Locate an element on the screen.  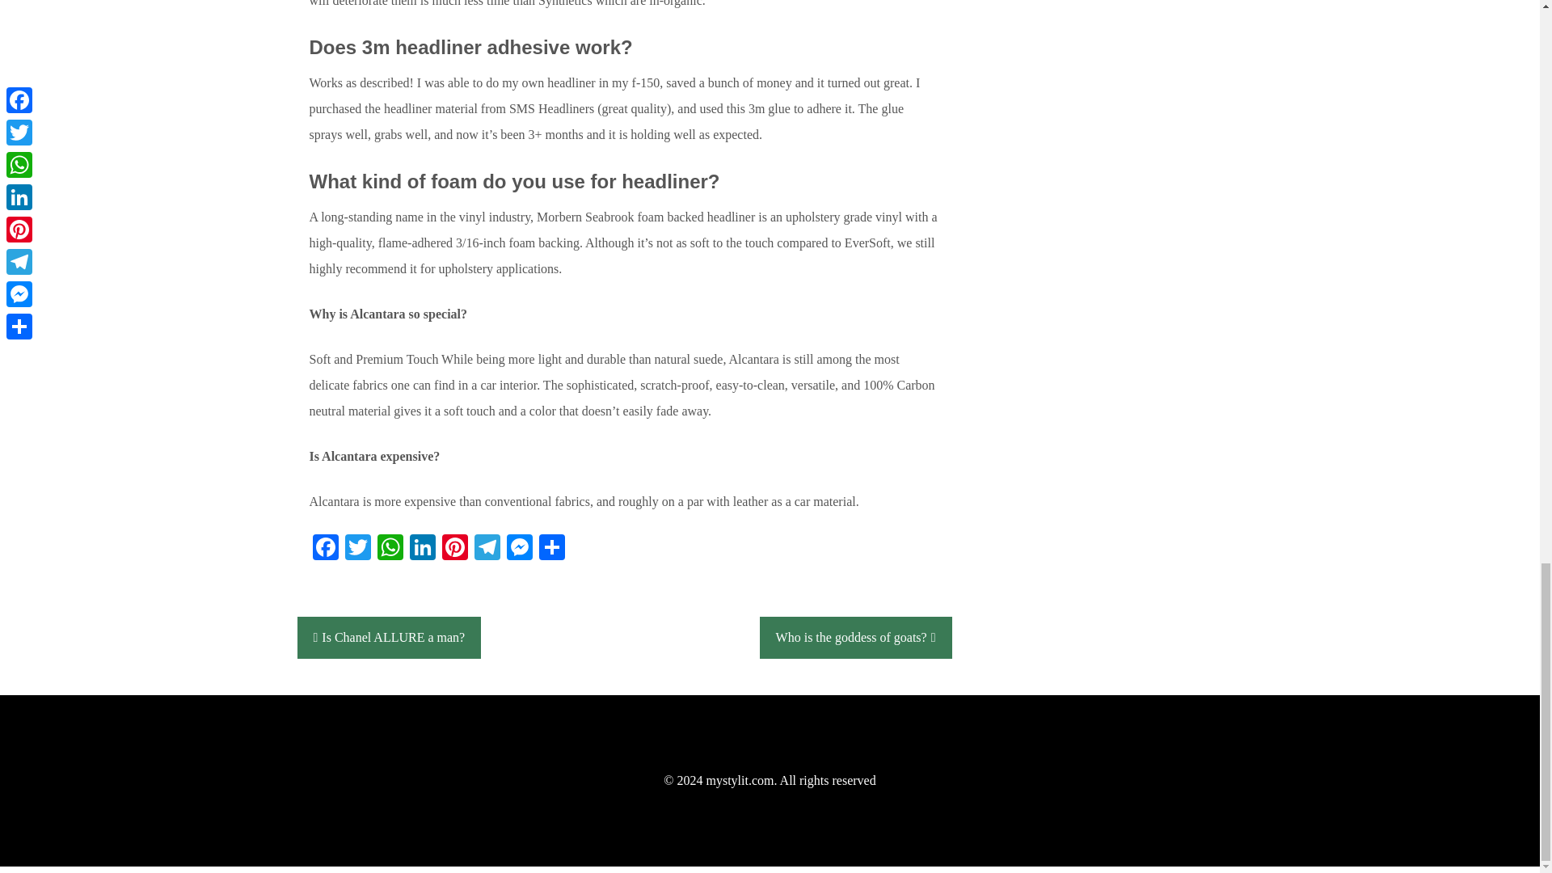
LinkedIn is located at coordinates (421, 548).